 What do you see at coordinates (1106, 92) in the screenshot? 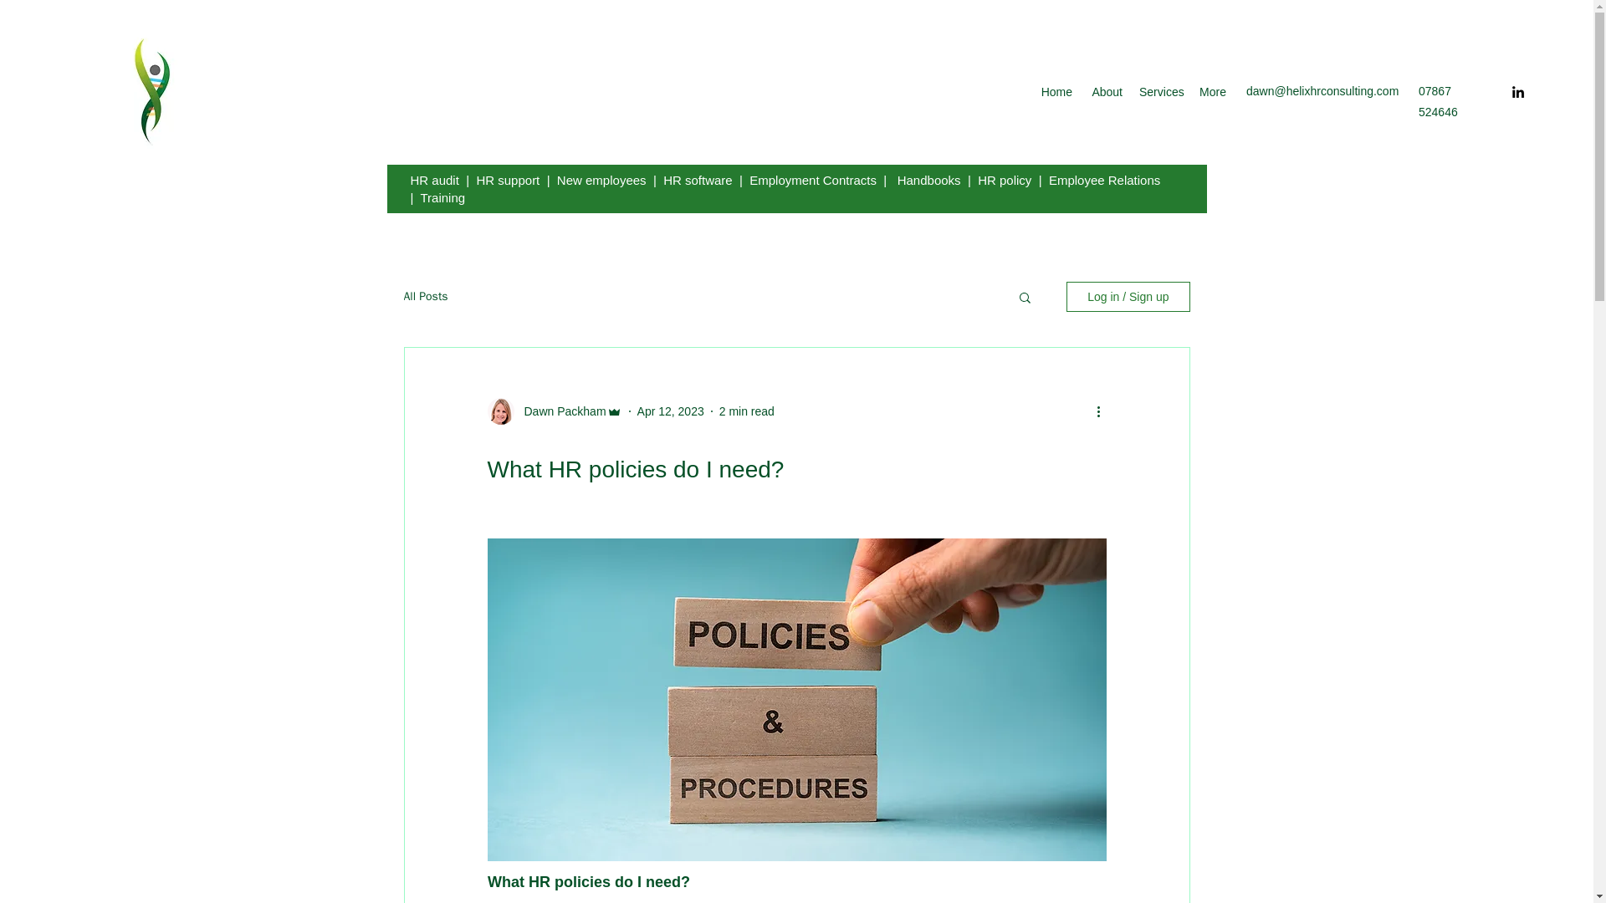
I see `About` at bounding box center [1106, 92].